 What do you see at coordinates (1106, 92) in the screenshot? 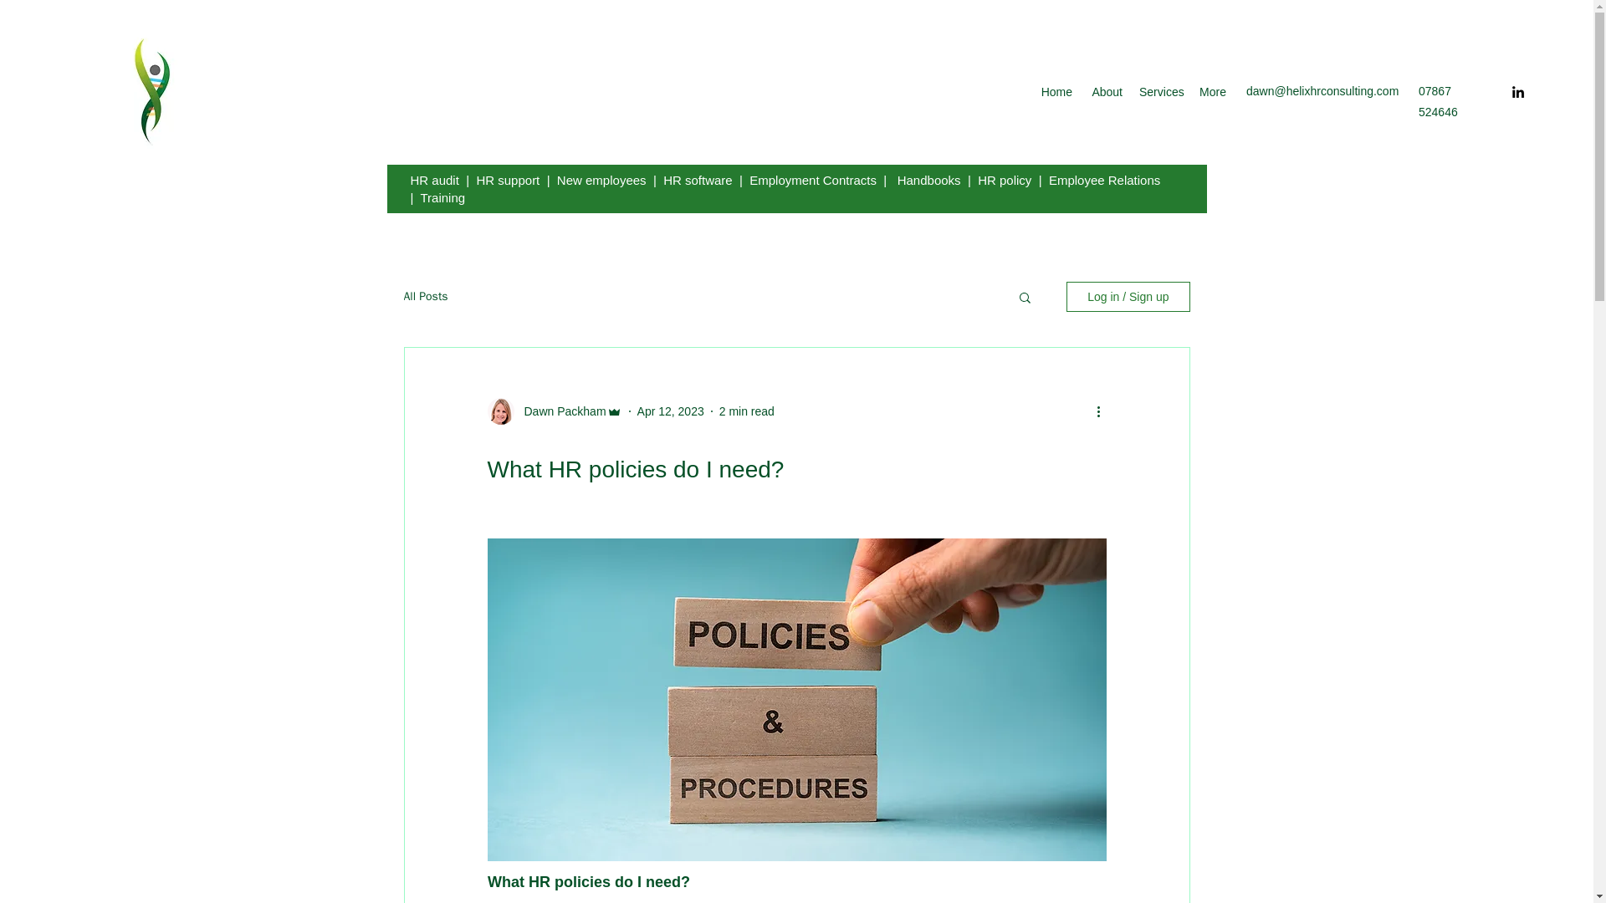
I see `About` at bounding box center [1106, 92].